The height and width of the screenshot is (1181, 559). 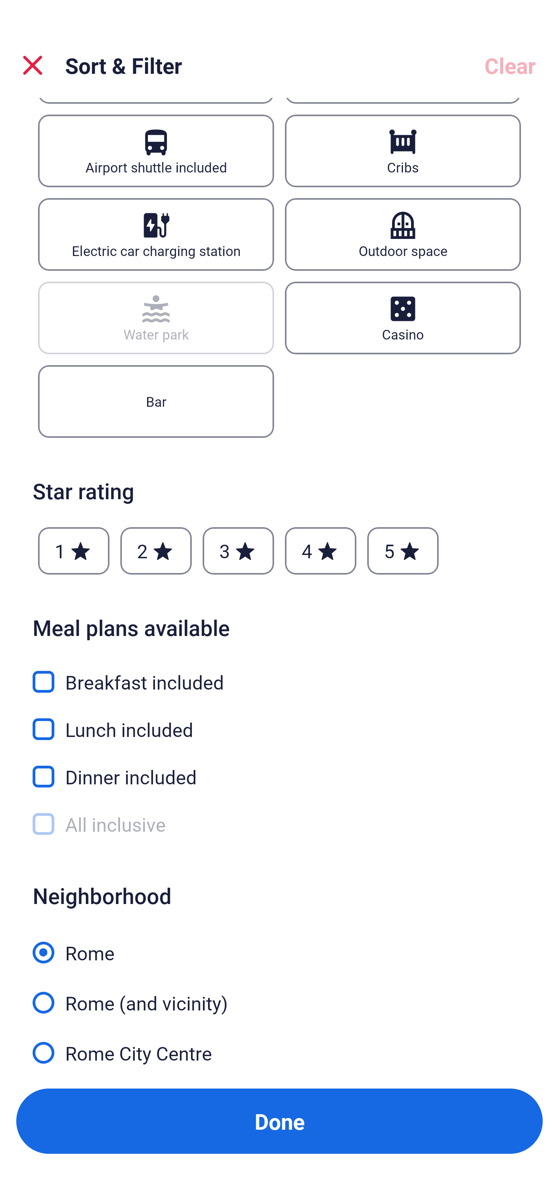 I want to click on Apply and close Sort and Filter Done, so click(x=279, y=1121).